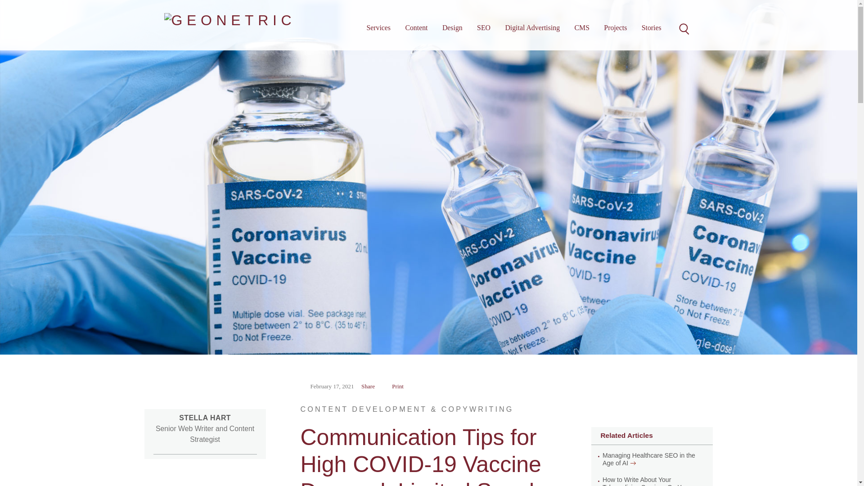 The image size is (864, 486). What do you see at coordinates (373, 386) in the screenshot?
I see `Share` at bounding box center [373, 386].